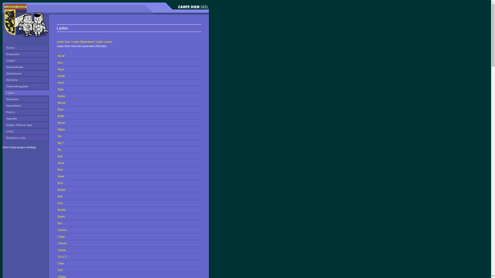 This screenshot has width=495, height=278. What do you see at coordinates (62, 244) in the screenshot?
I see `Ceevee` at bounding box center [62, 244].